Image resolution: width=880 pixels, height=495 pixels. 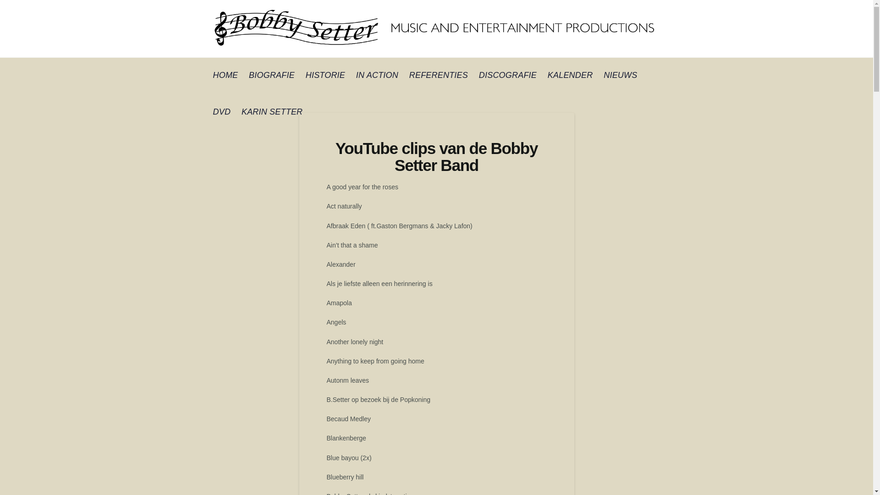 What do you see at coordinates (508, 76) in the screenshot?
I see `DISCOGRAFIE` at bounding box center [508, 76].